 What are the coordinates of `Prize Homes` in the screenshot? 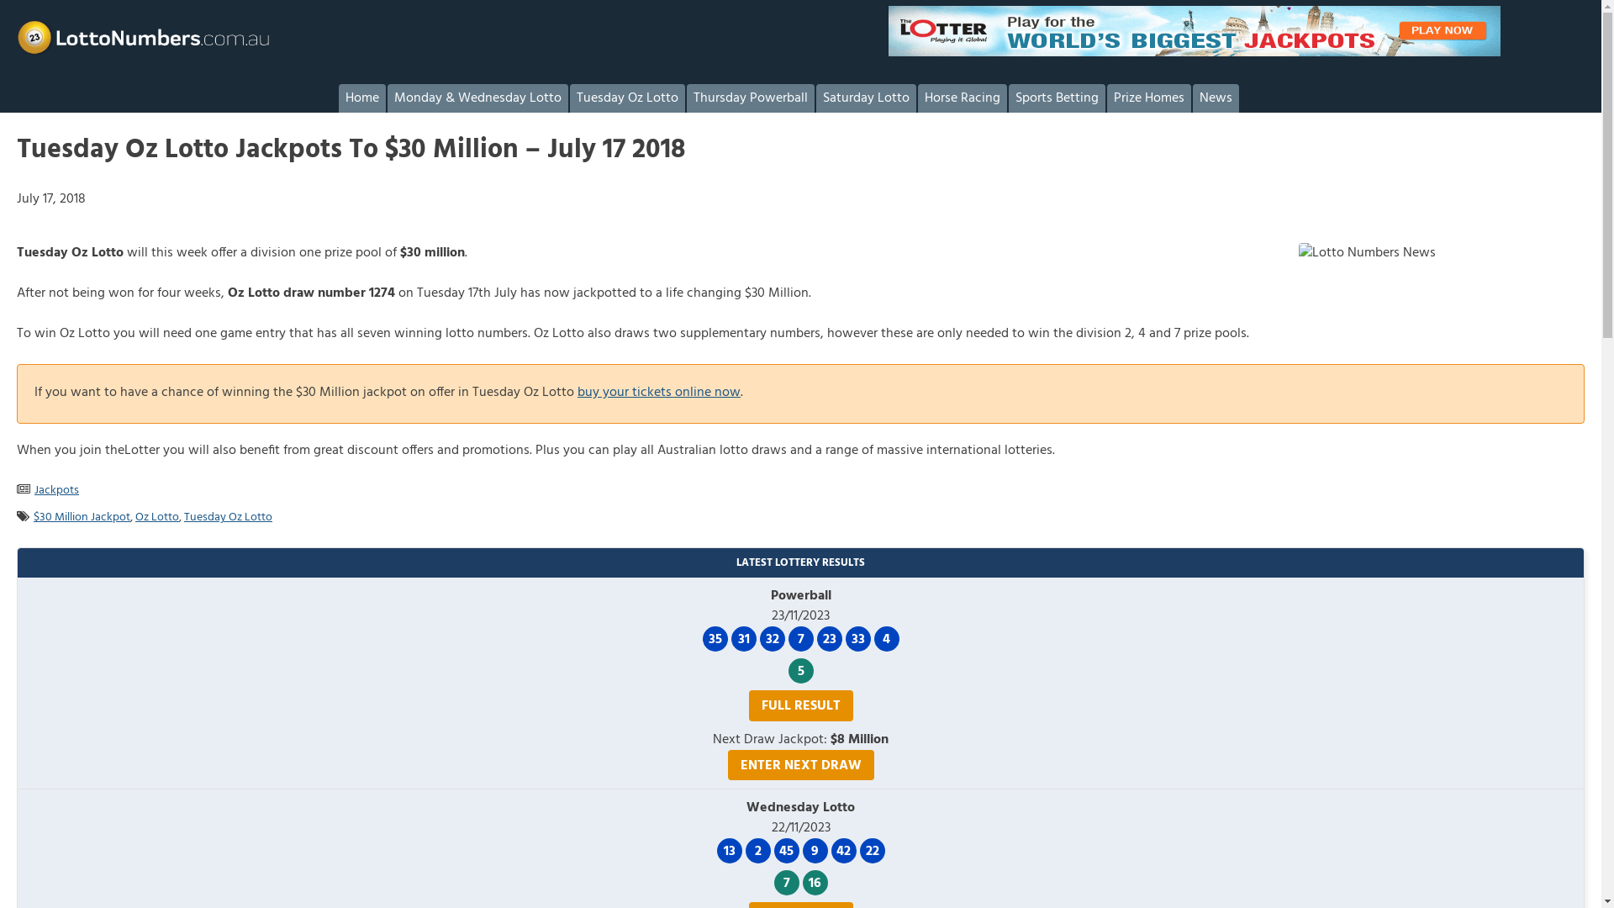 It's located at (1148, 98).